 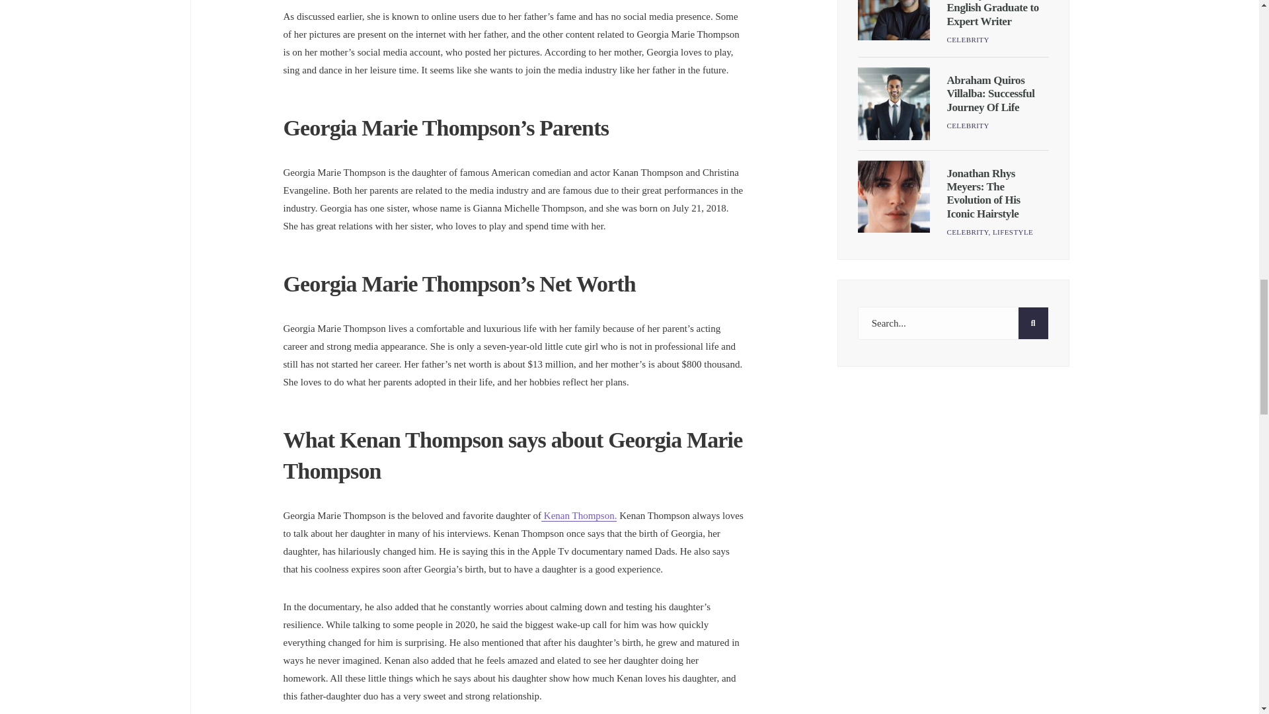 I want to click on Jonathan Rhys Meyers: The Evolution of His Iconic Hairstyle, so click(x=894, y=197).